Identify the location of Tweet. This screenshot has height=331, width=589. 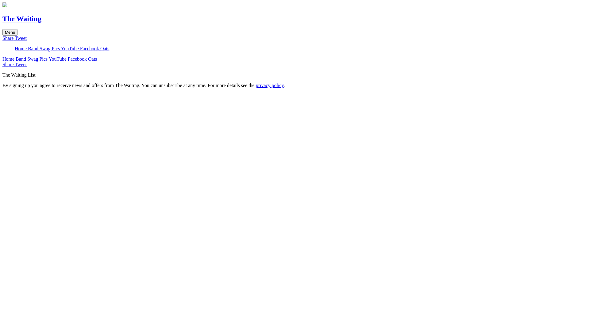
(21, 38).